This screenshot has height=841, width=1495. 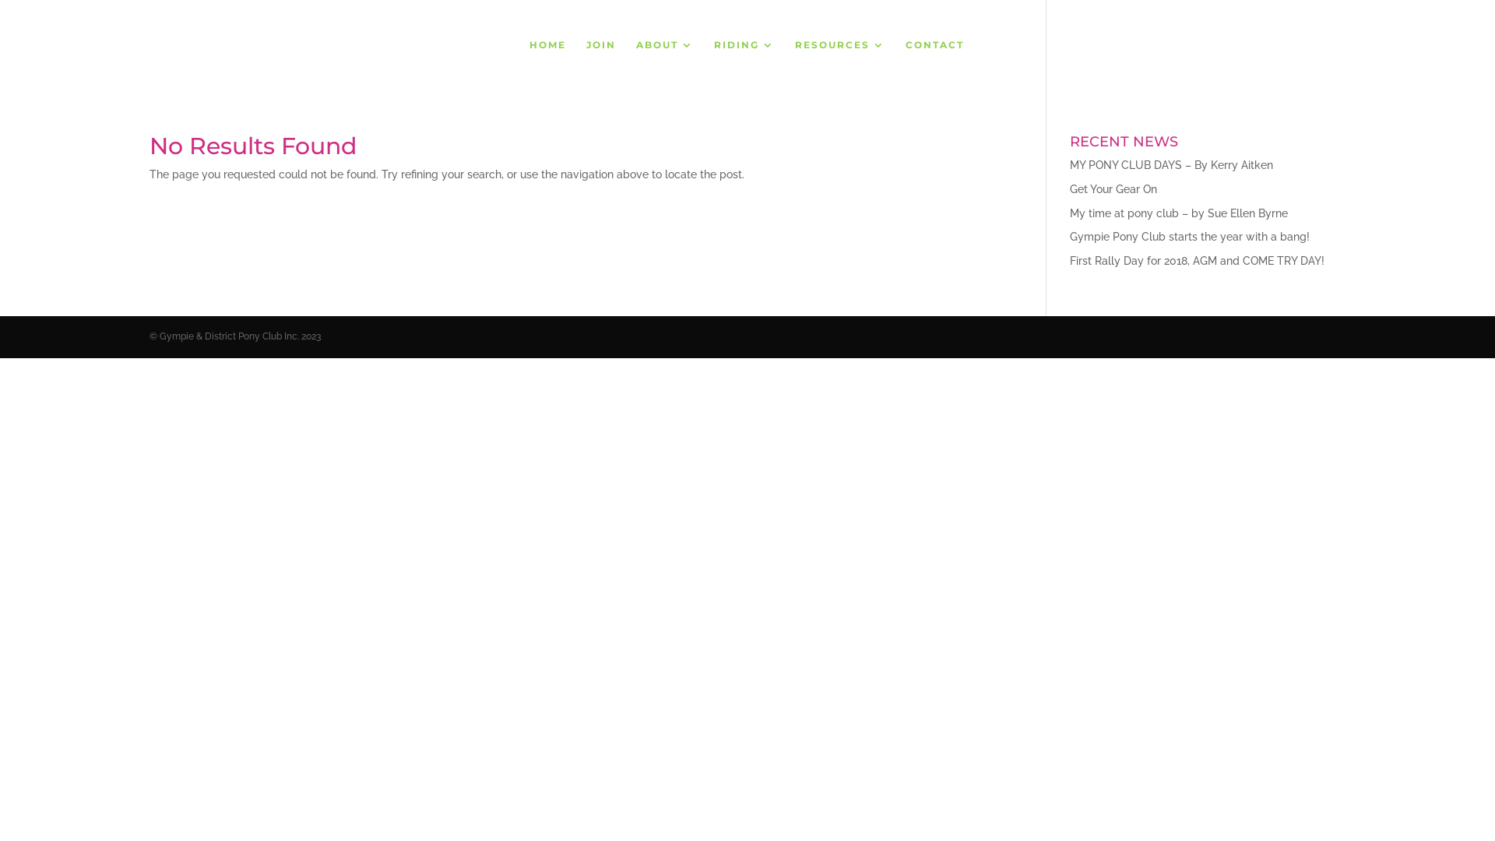 What do you see at coordinates (665, 65) in the screenshot?
I see `ABOUT` at bounding box center [665, 65].